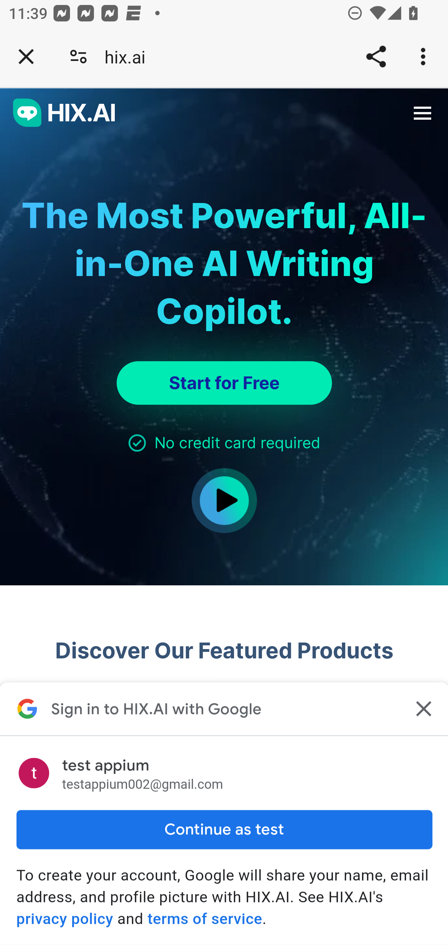 The width and height of the screenshot is (448, 945). What do you see at coordinates (129, 57) in the screenshot?
I see `hix.ai` at bounding box center [129, 57].